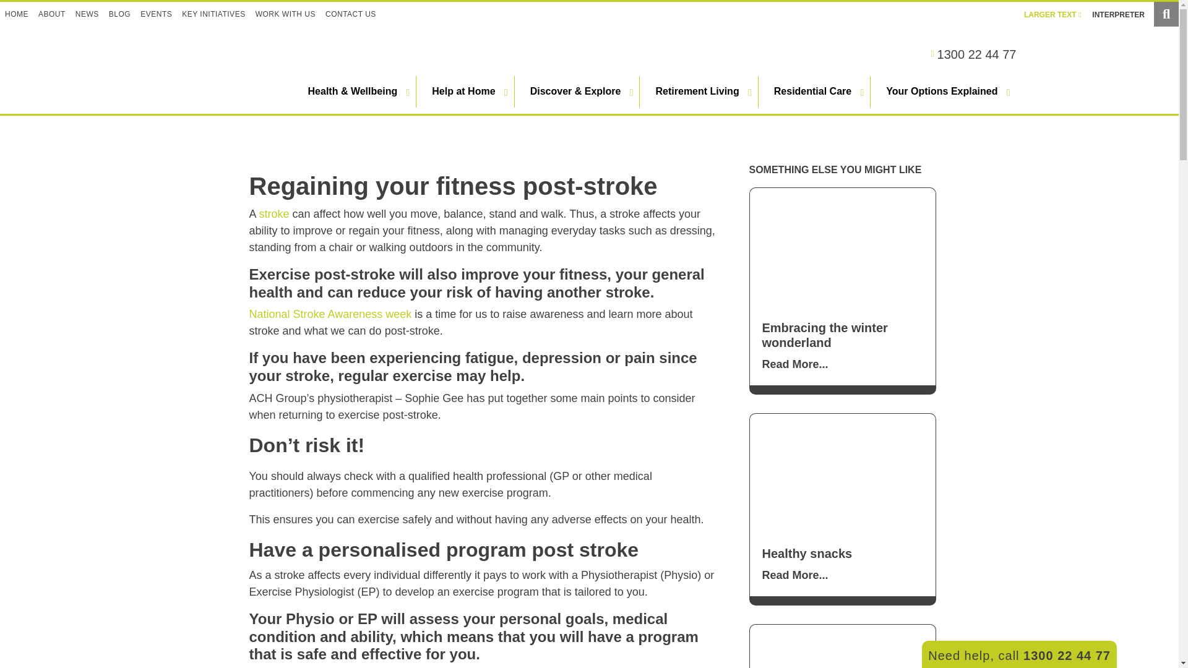 This screenshot has width=1188, height=668. What do you see at coordinates (16, 14) in the screenshot?
I see `HOME` at bounding box center [16, 14].